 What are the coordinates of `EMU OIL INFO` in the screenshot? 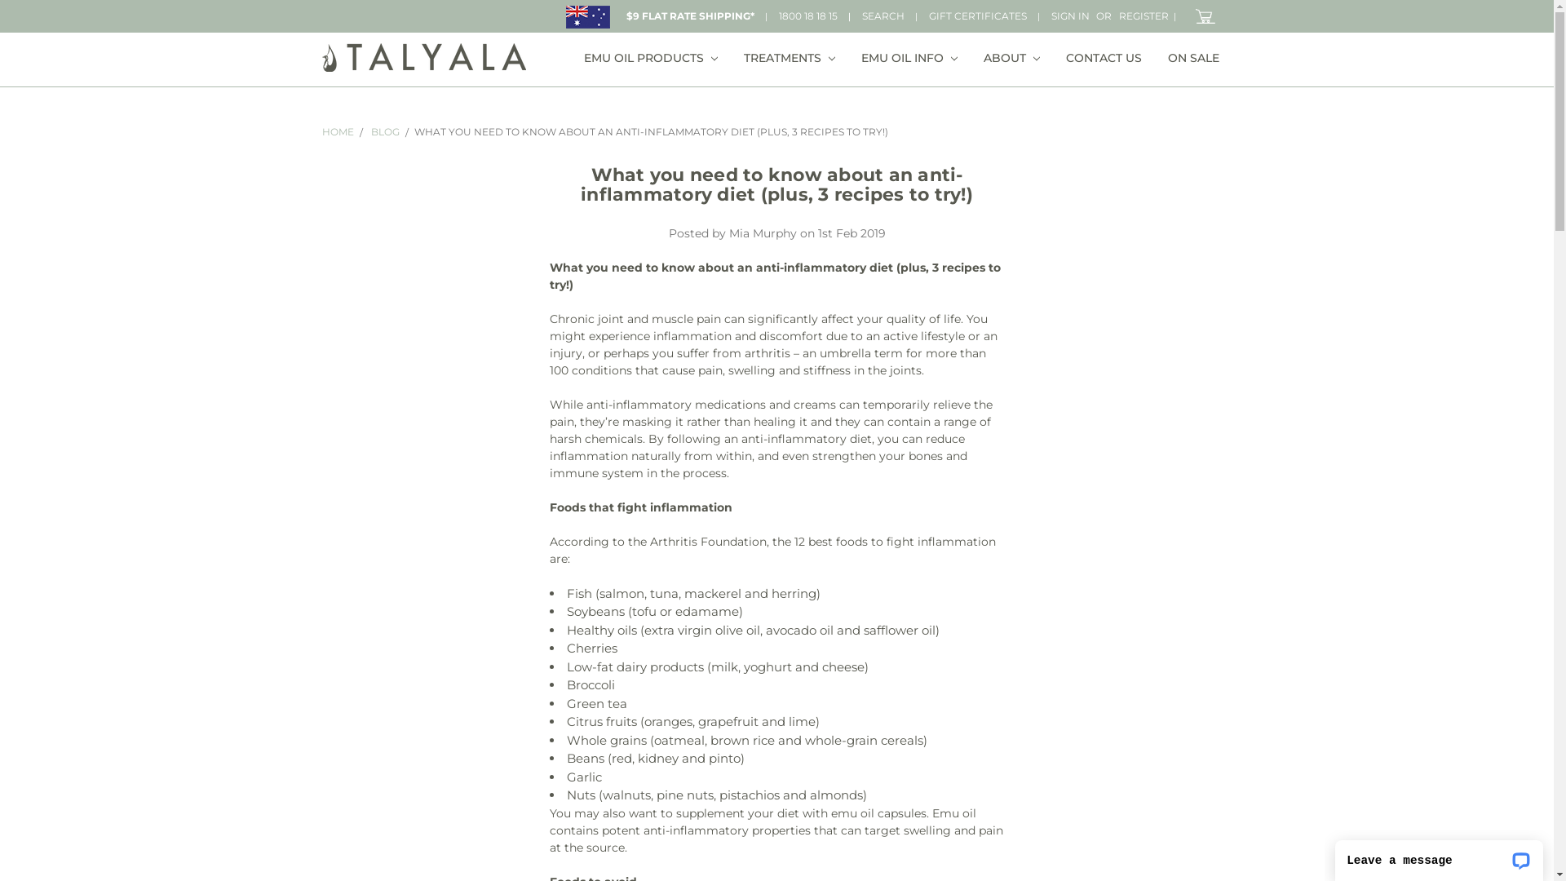 It's located at (909, 60).